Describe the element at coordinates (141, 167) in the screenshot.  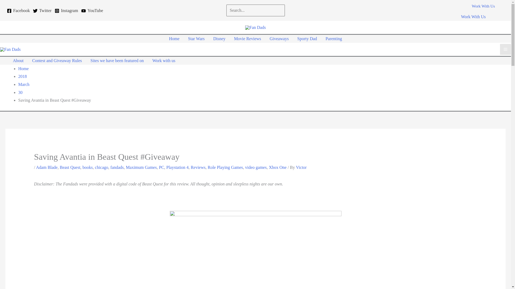
I see `Maximum Games` at that location.